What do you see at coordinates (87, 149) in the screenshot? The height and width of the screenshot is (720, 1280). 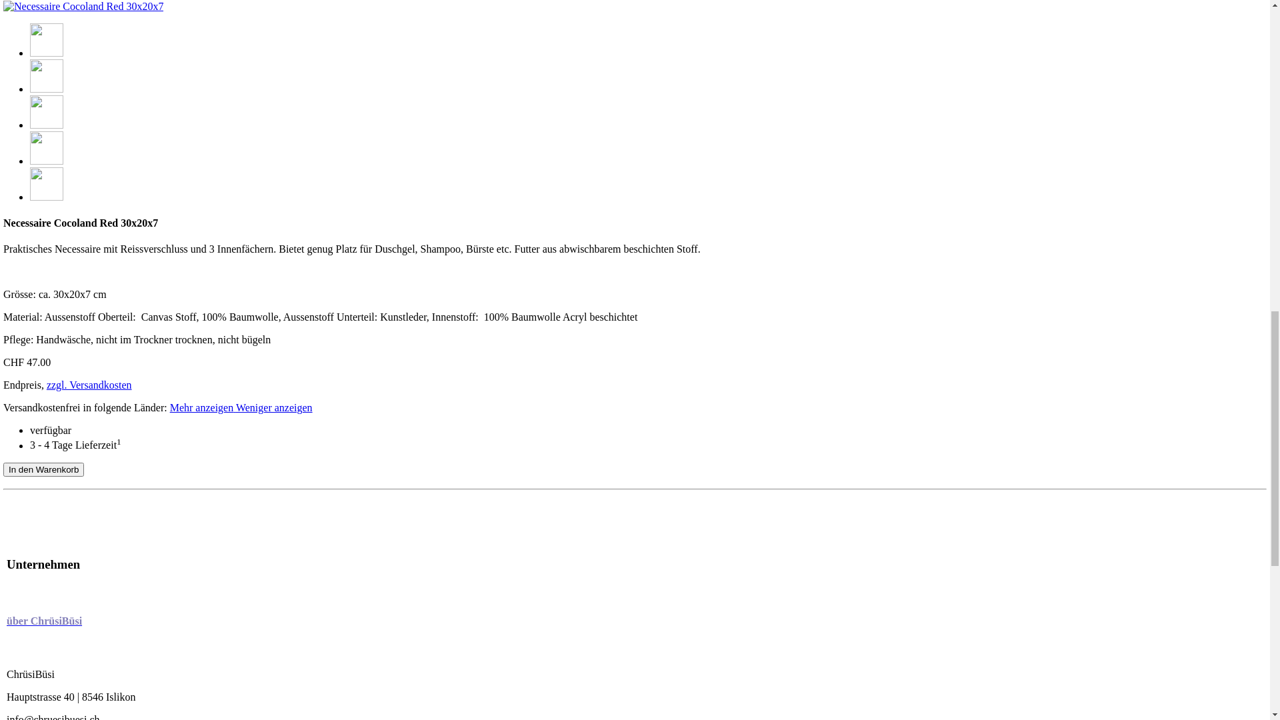 I see `Fremdfabrikate` at bounding box center [87, 149].